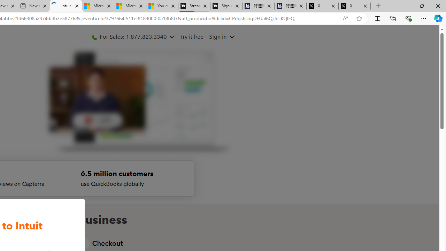 This screenshot has width=446, height=251. What do you see at coordinates (218, 37) in the screenshot?
I see `Sign in` at bounding box center [218, 37].